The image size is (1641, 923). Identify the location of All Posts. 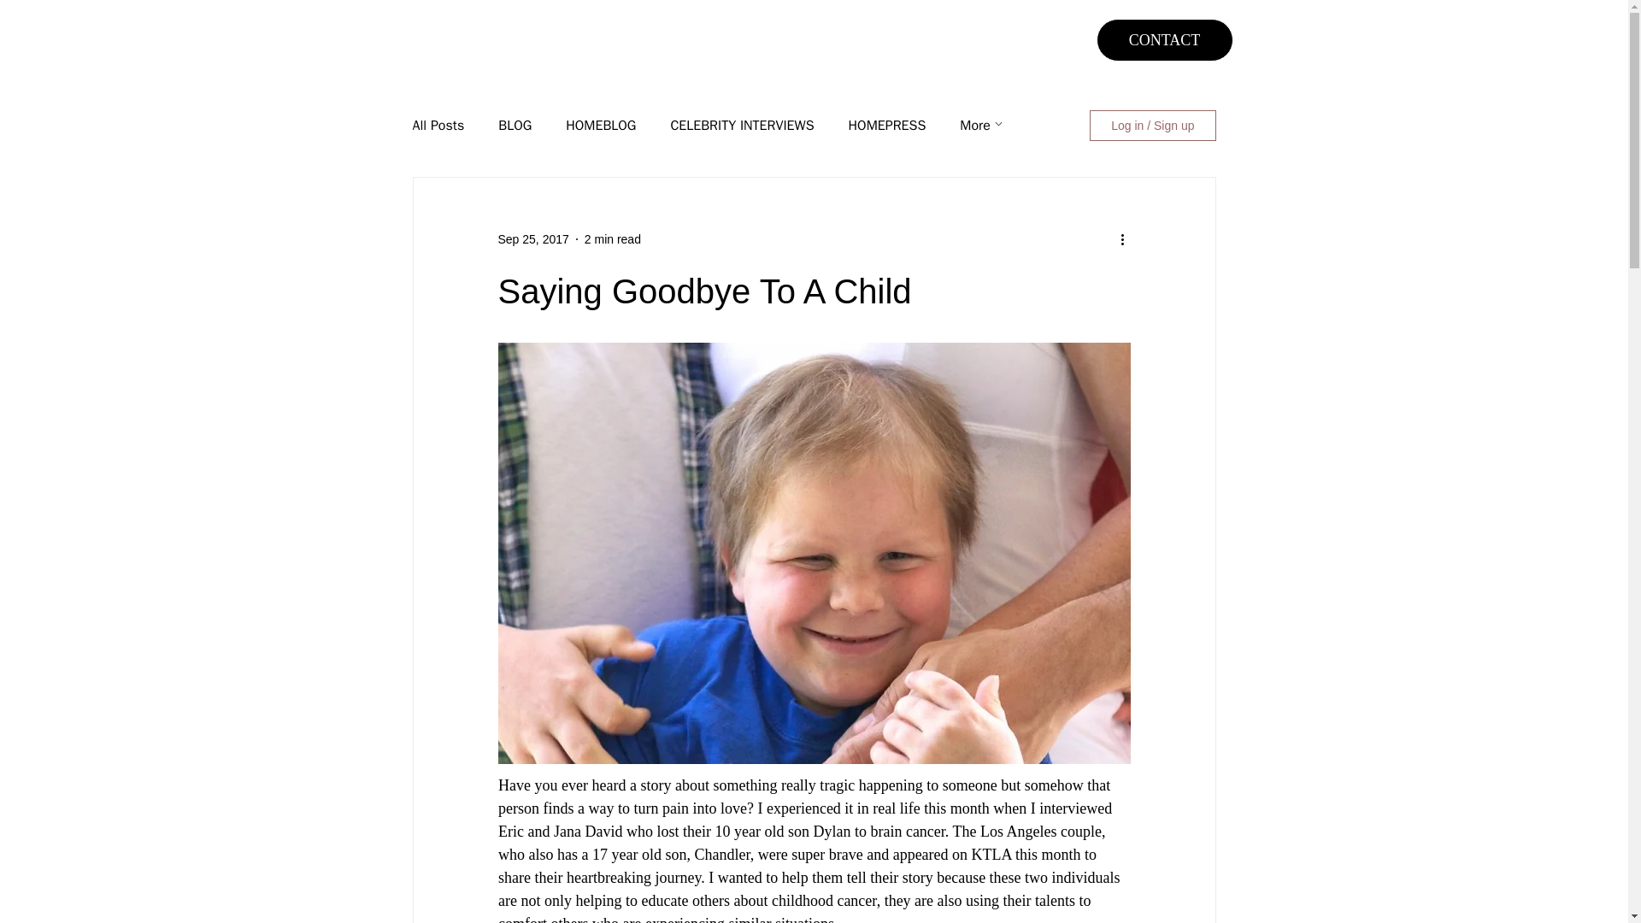
(438, 125).